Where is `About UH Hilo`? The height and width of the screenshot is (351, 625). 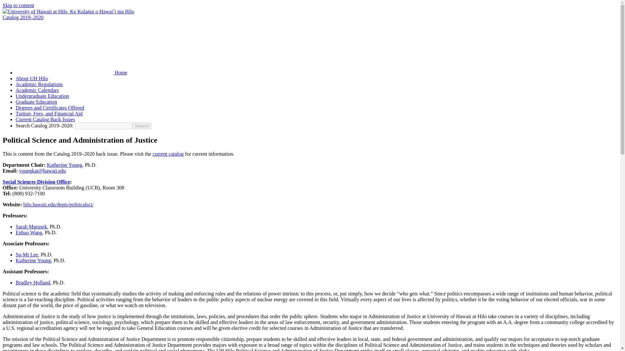 About UH Hilo is located at coordinates (32, 78).